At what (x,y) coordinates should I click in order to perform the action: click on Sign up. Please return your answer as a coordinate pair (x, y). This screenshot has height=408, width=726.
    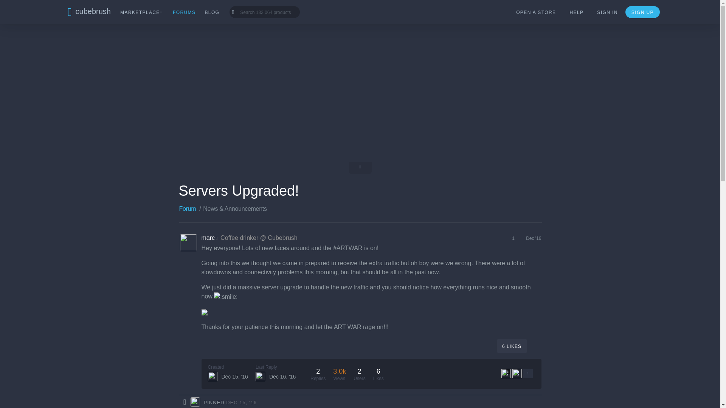
    Looking at the image, I should click on (642, 12).